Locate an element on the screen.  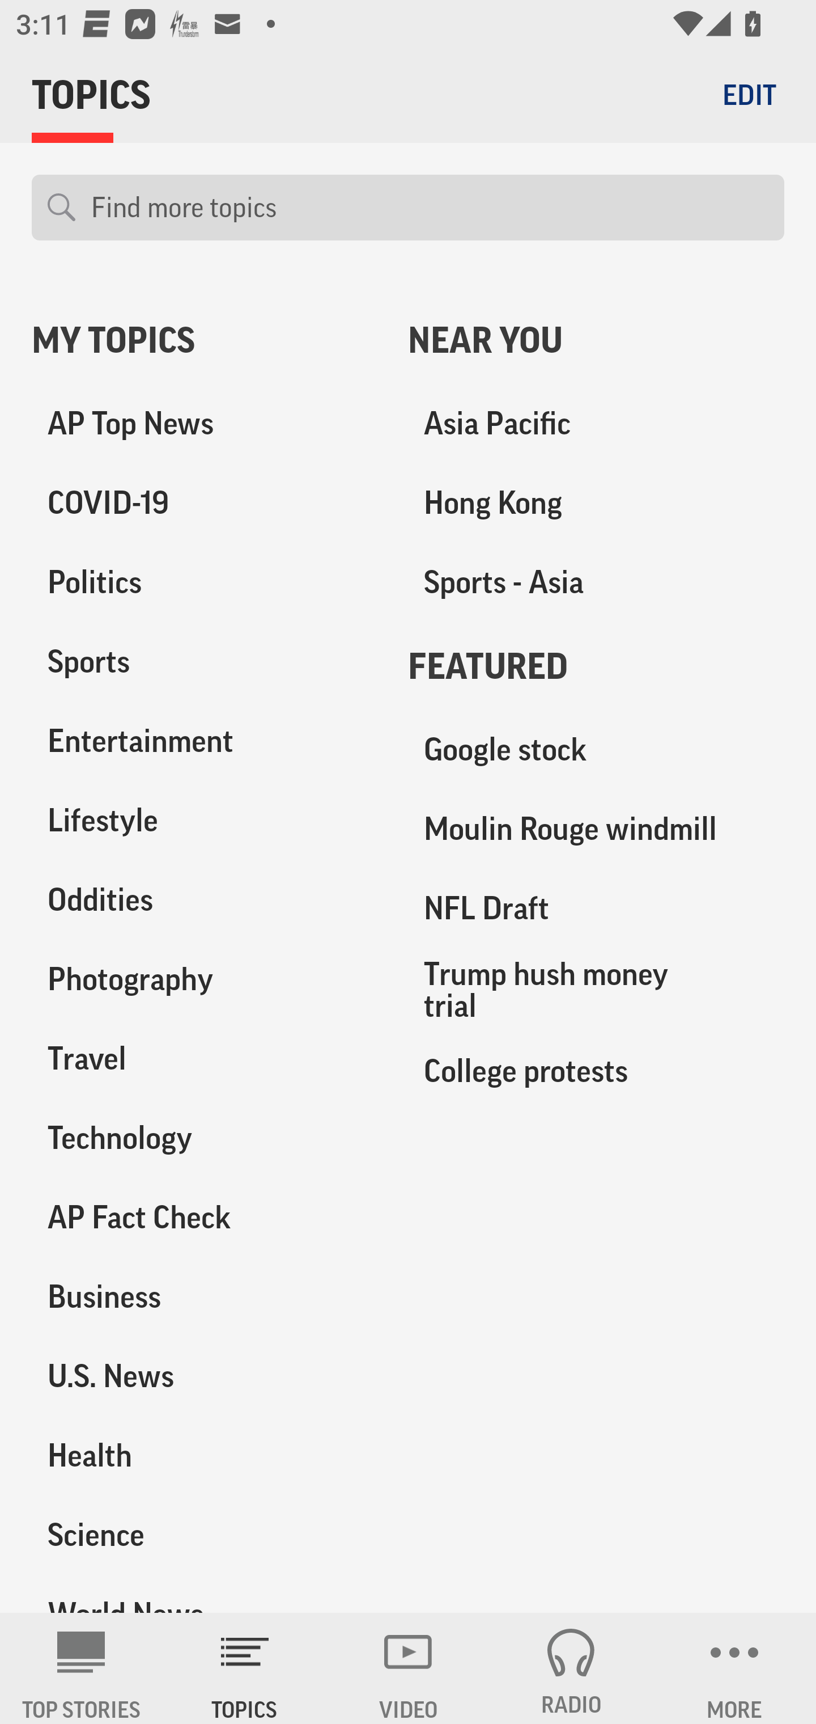
Sports is located at coordinates (204, 662).